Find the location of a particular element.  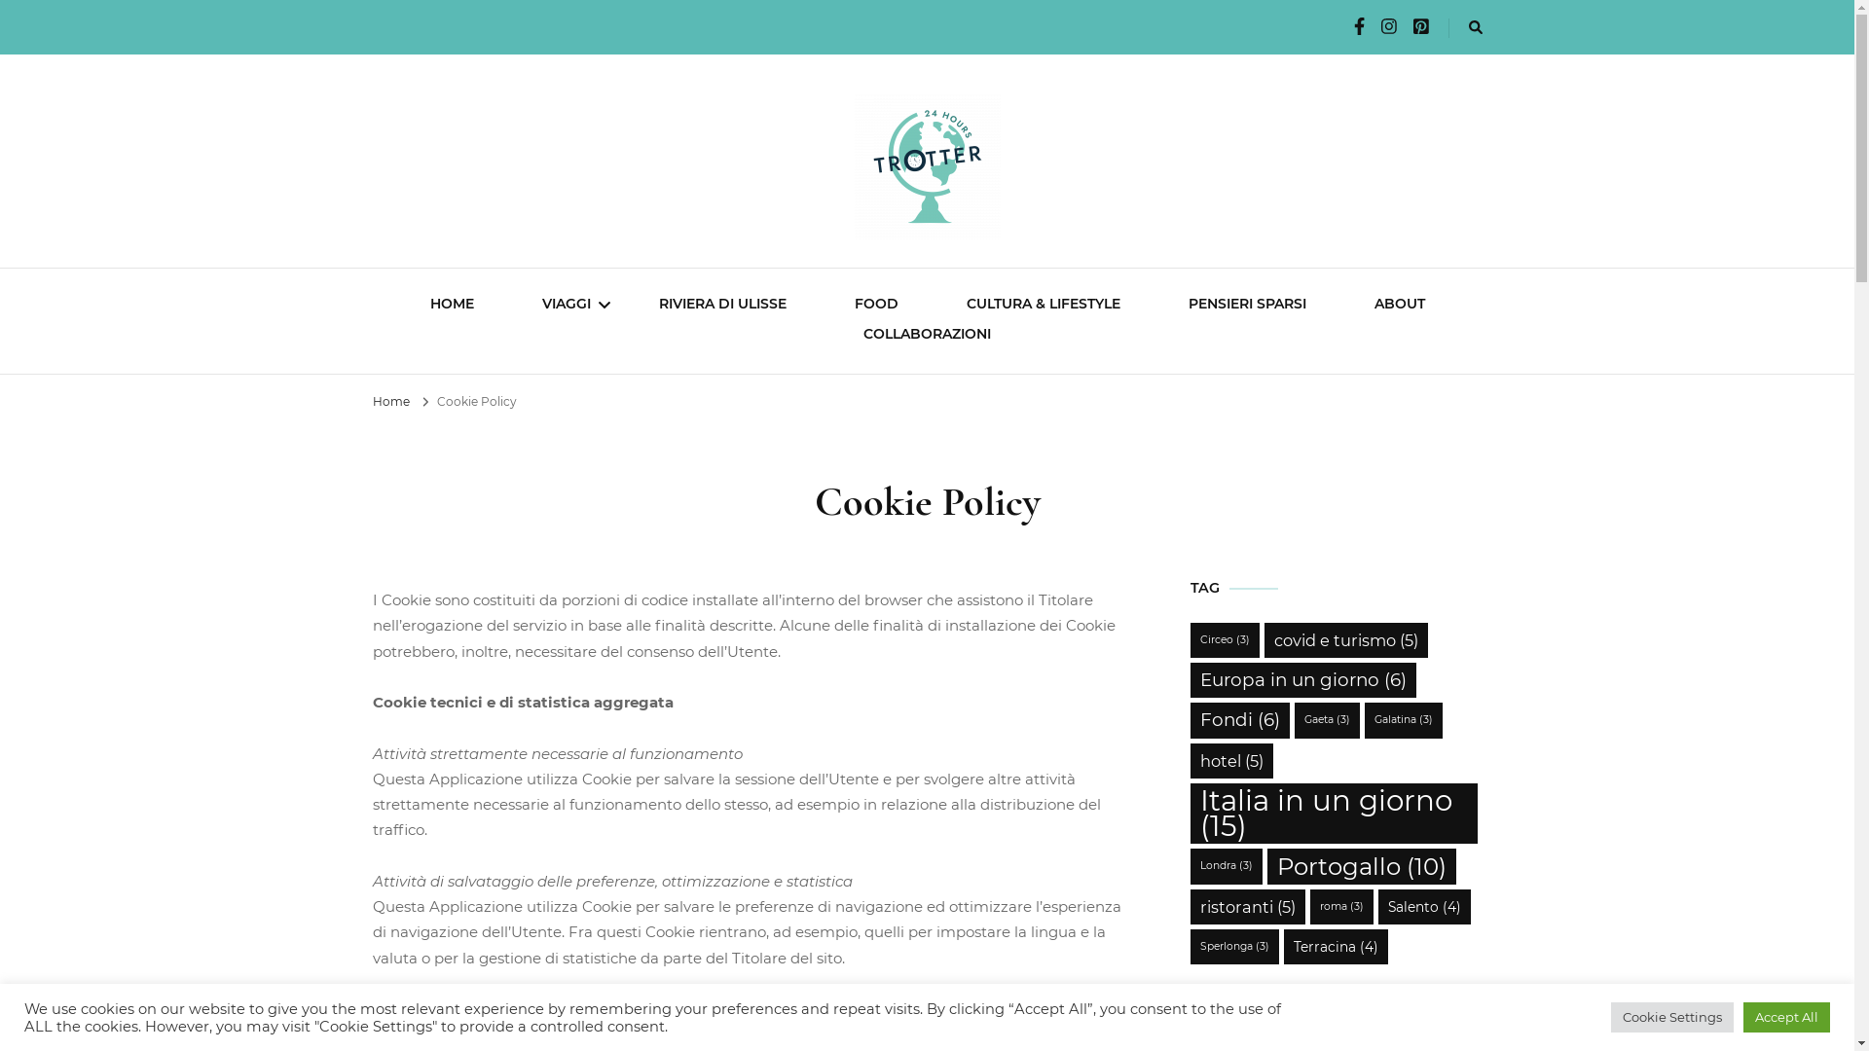

Londra (3) is located at coordinates (1226, 866).